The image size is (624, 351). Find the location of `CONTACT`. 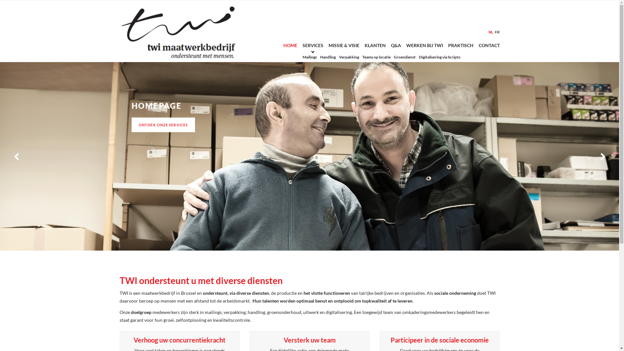

CONTACT is located at coordinates (489, 45).